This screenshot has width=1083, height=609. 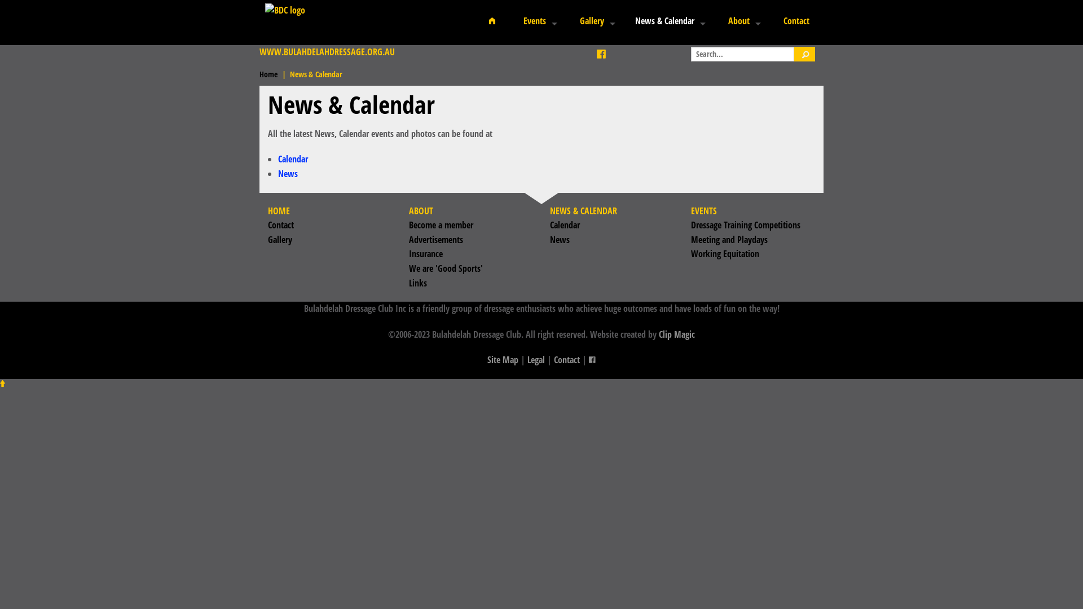 What do you see at coordinates (288, 174) in the screenshot?
I see `News` at bounding box center [288, 174].